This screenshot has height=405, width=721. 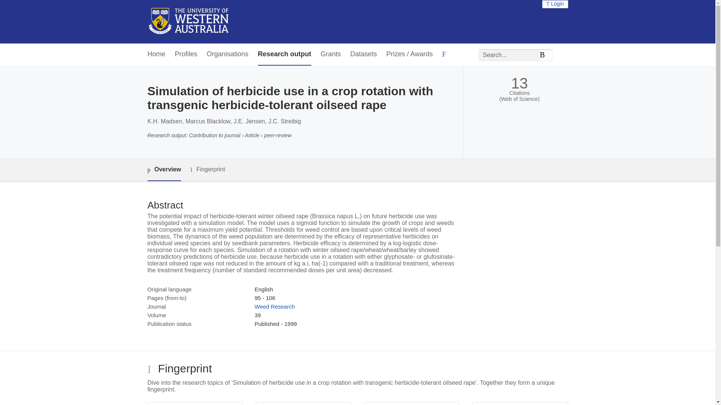 What do you see at coordinates (275, 306) in the screenshot?
I see `Weed Research` at bounding box center [275, 306].